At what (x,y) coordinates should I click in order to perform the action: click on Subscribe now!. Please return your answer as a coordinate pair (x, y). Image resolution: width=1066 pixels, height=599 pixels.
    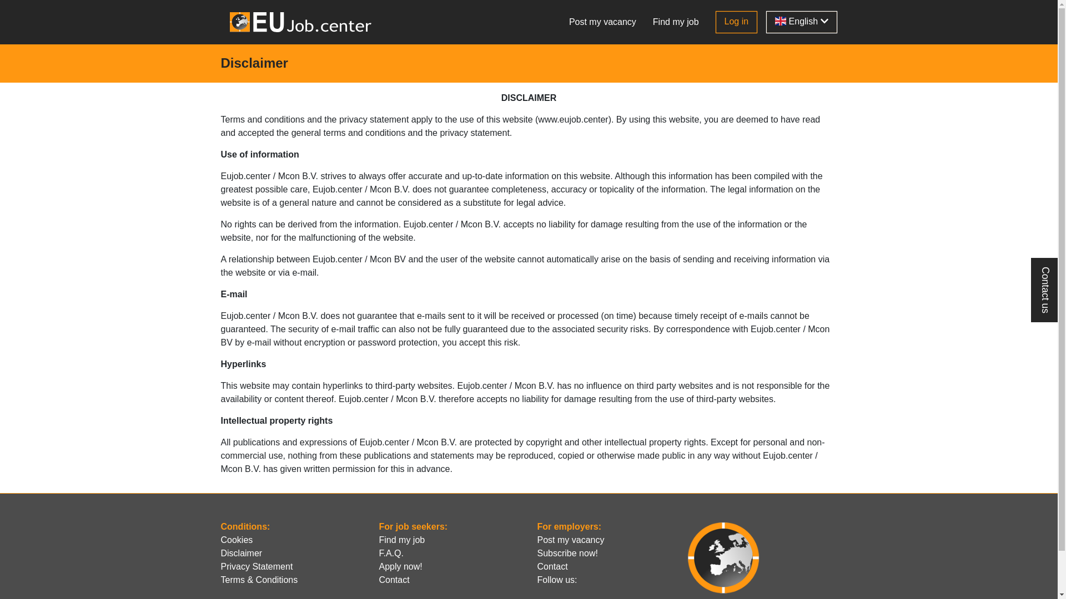
    Looking at the image, I should click on (567, 554).